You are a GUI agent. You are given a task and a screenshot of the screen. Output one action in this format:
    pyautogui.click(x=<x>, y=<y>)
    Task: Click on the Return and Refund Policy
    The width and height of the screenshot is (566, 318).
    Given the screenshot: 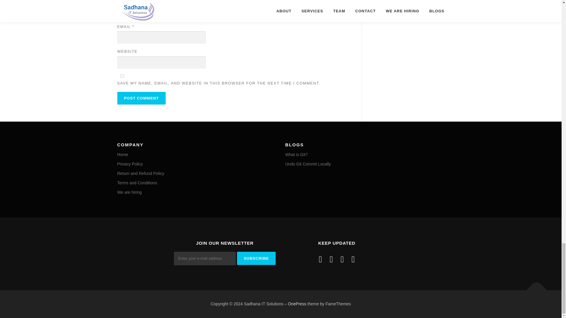 What is the action you would take?
    pyautogui.click(x=141, y=173)
    